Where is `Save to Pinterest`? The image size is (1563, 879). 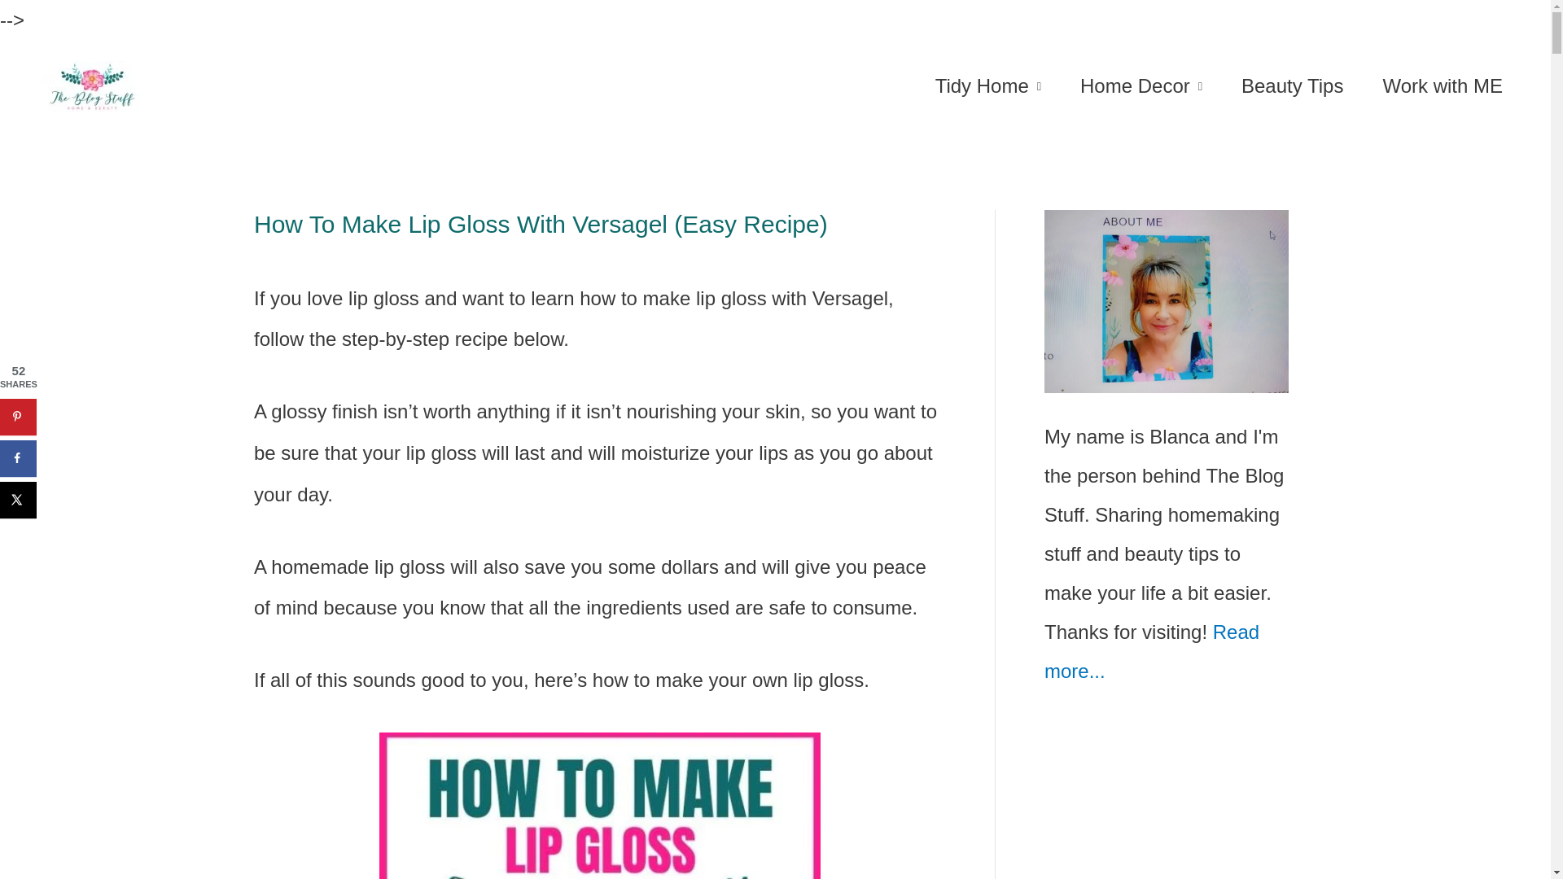 Save to Pinterest is located at coordinates (18, 417).